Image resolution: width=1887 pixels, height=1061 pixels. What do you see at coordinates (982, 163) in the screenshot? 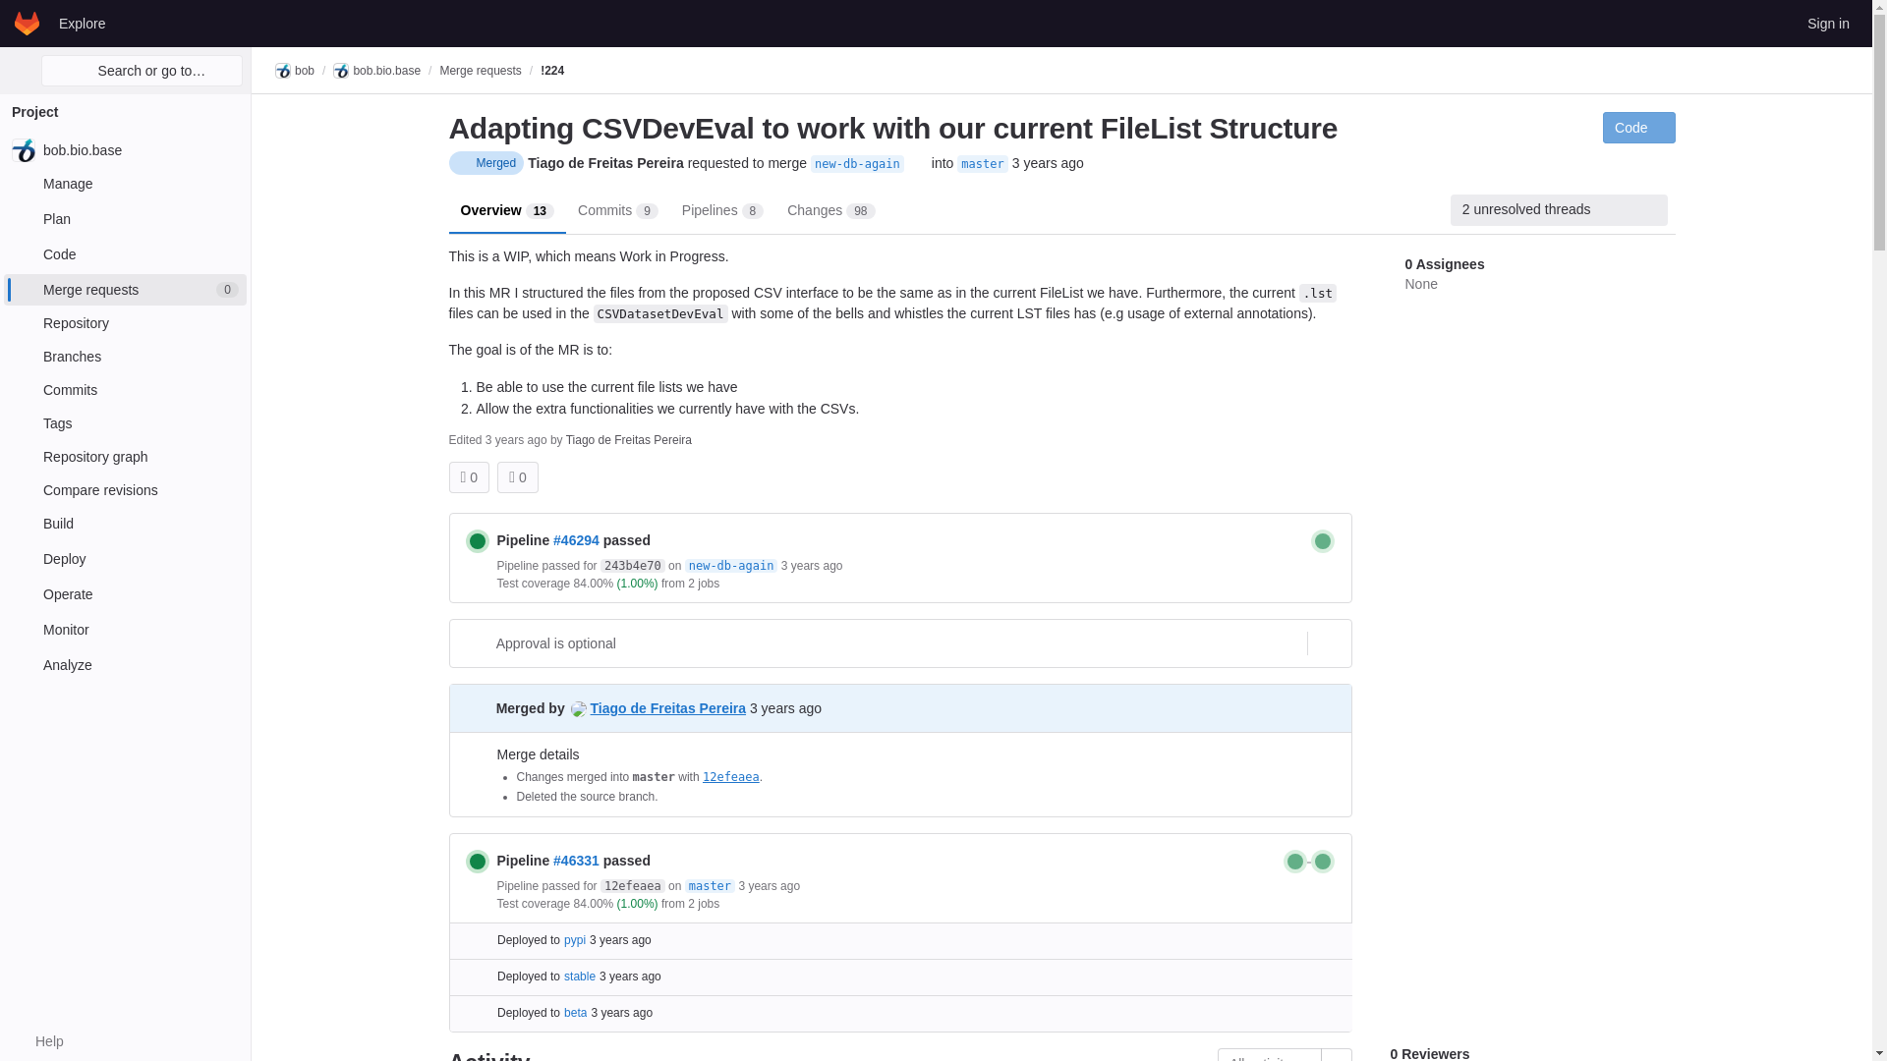
I see `master` at bounding box center [982, 163].